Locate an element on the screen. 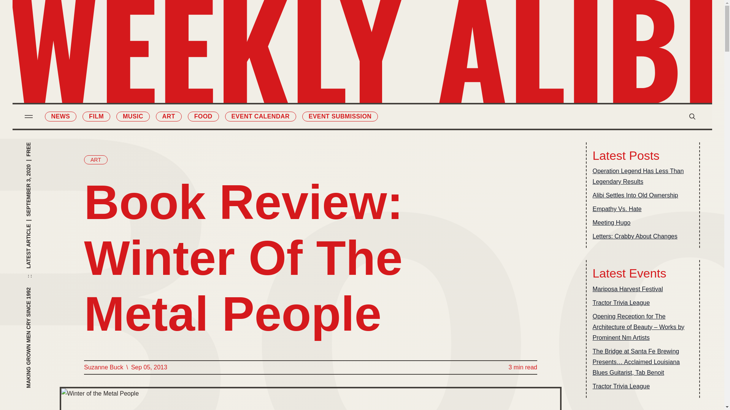  MOVIE REVIEWS is located at coordinates (403, 26).